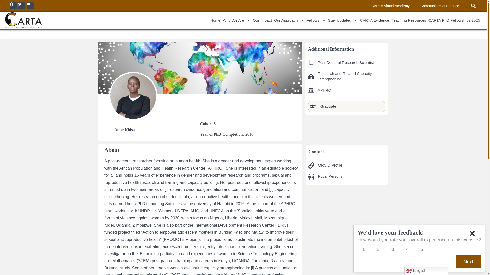  What do you see at coordinates (409, 20) in the screenshot?
I see `Teaching Resources` at bounding box center [409, 20].